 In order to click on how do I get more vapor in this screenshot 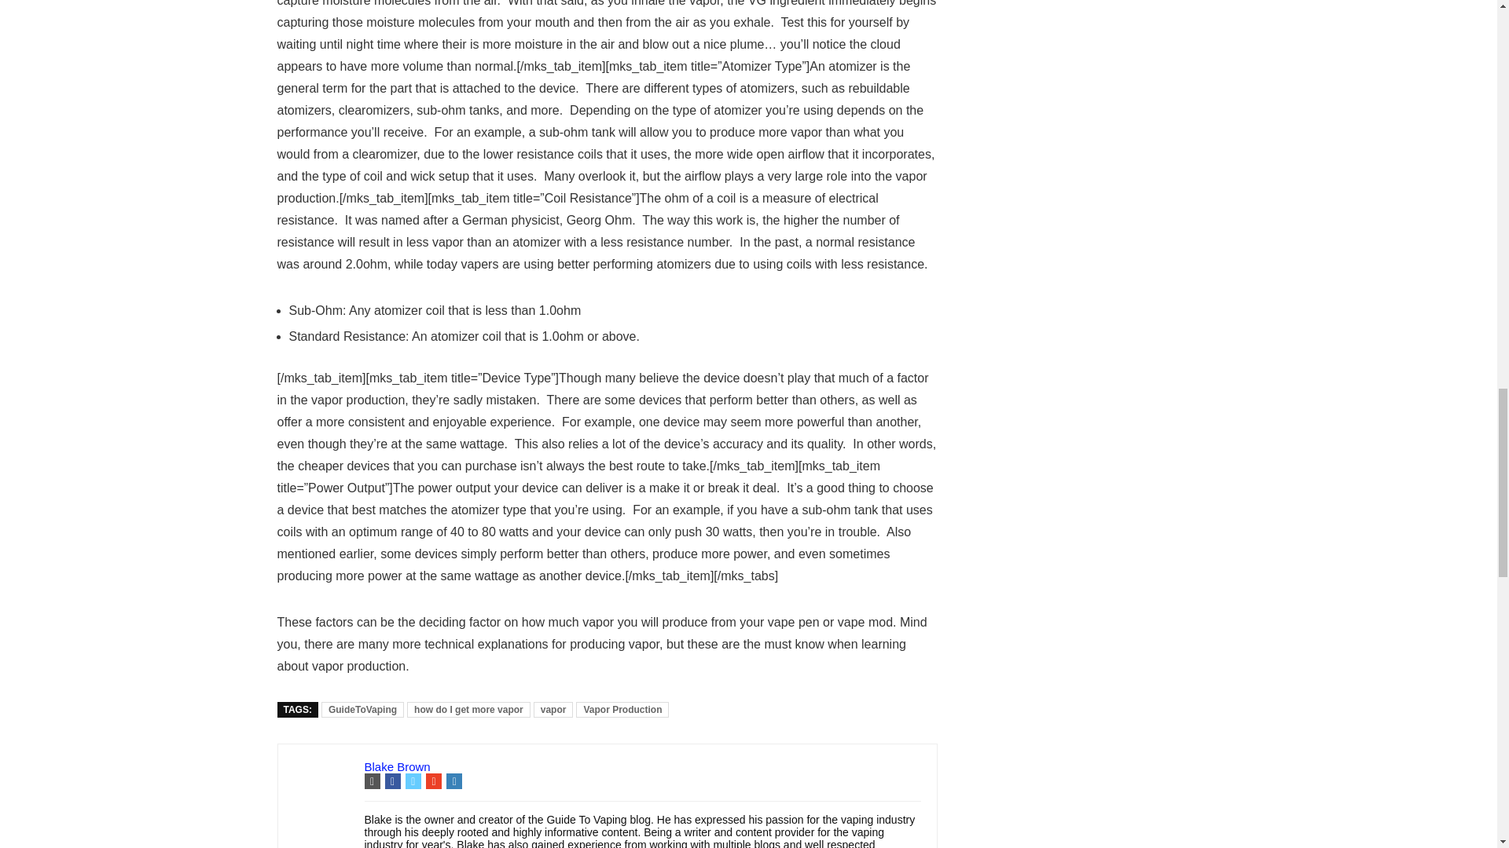, I will do `click(468, 710)`.